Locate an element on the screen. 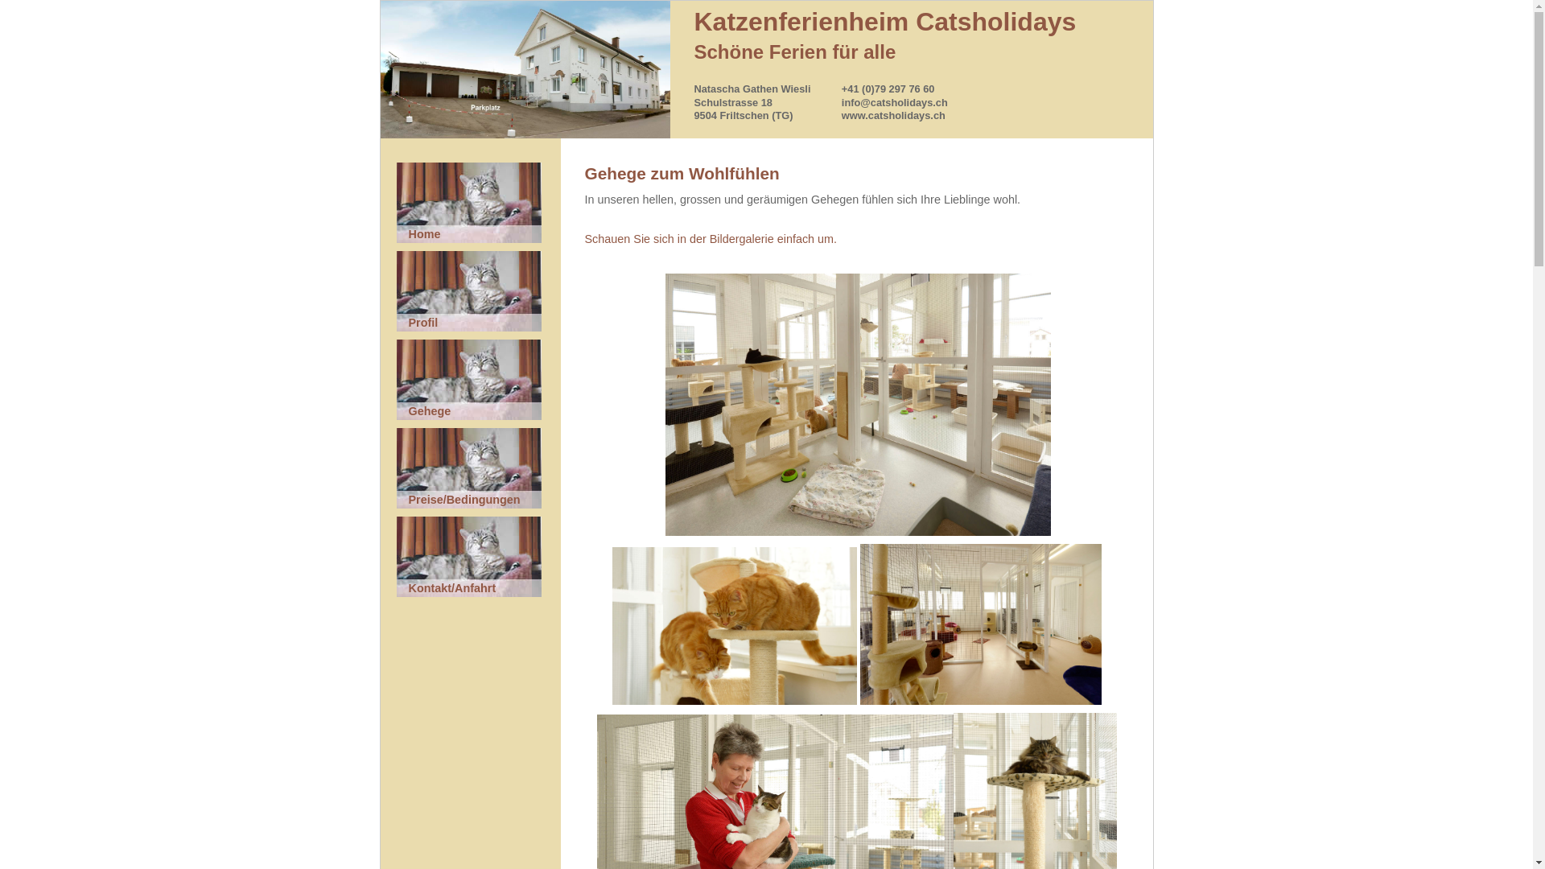 This screenshot has width=1545, height=869. Profil is located at coordinates (470, 293).